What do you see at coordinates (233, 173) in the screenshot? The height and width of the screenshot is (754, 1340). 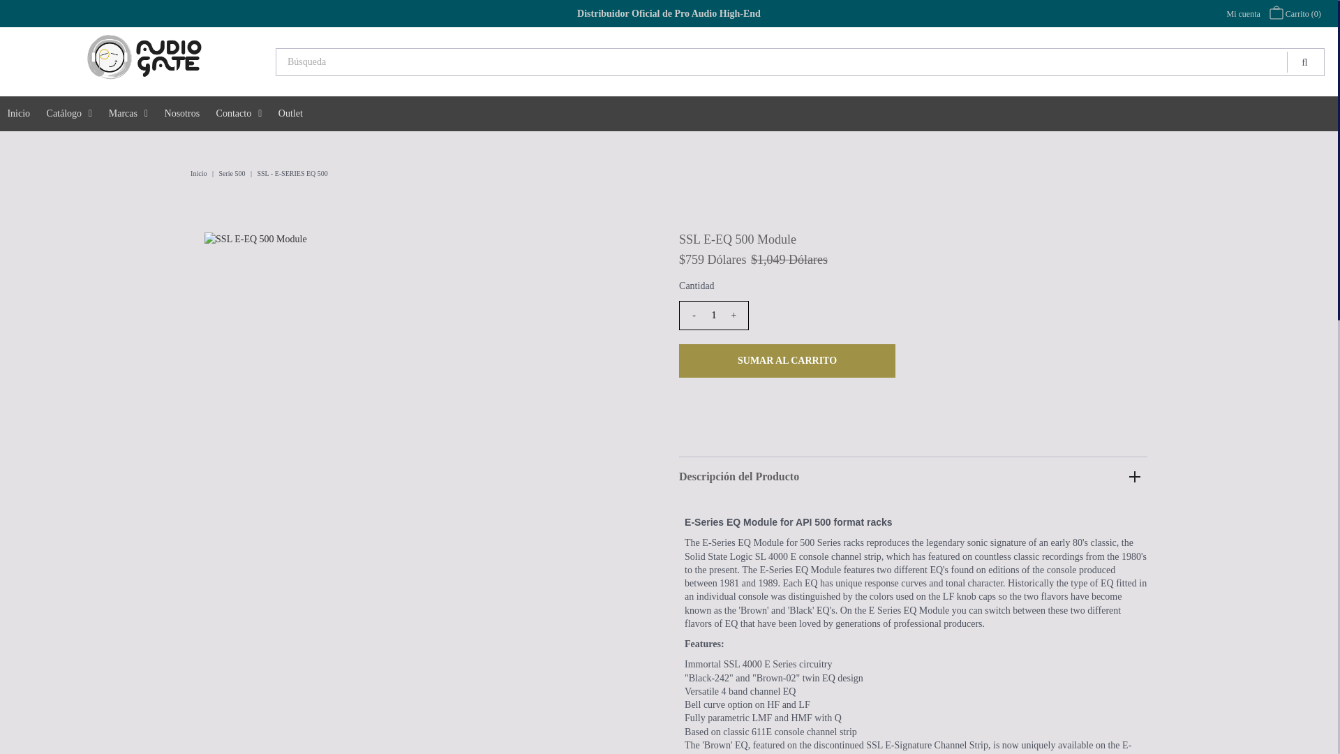 I see `Serie 500` at bounding box center [233, 173].